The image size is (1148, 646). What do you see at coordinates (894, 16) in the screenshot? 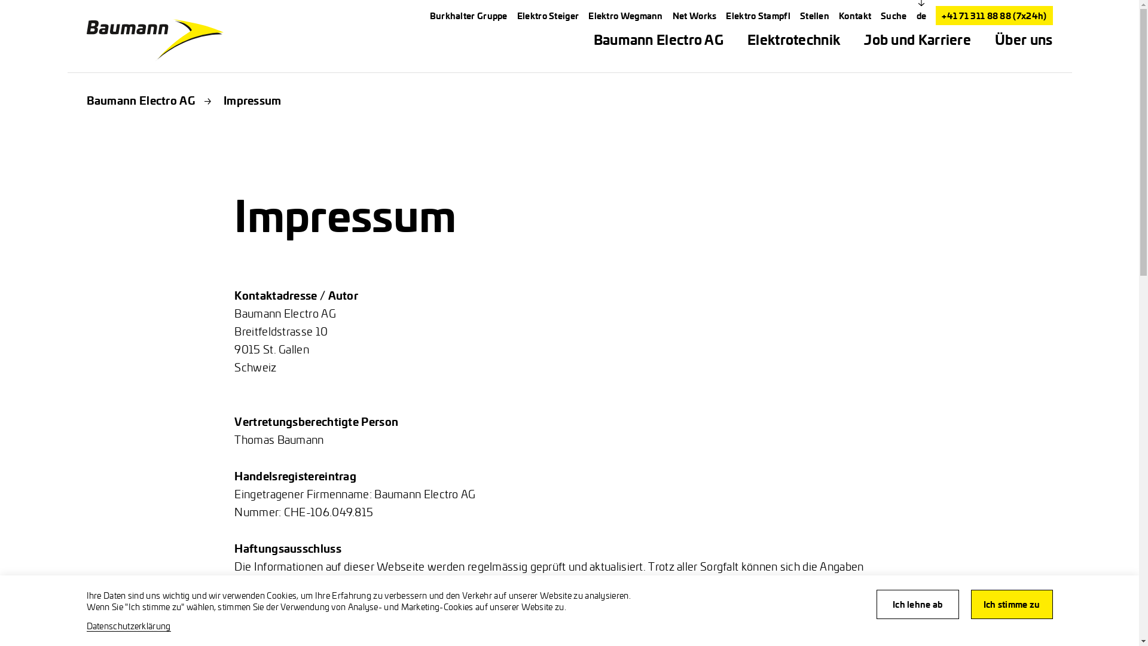
I see `Suche` at bounding box center [894, 16].